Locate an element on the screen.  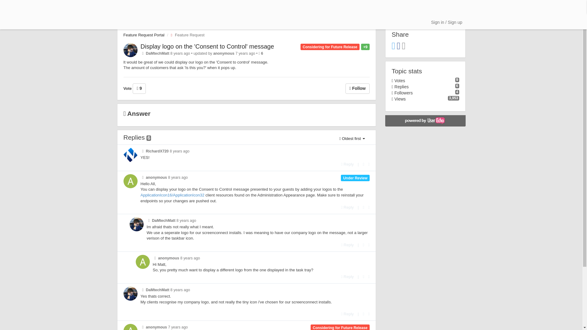
8 years ago is located at coordinates (178, 177).